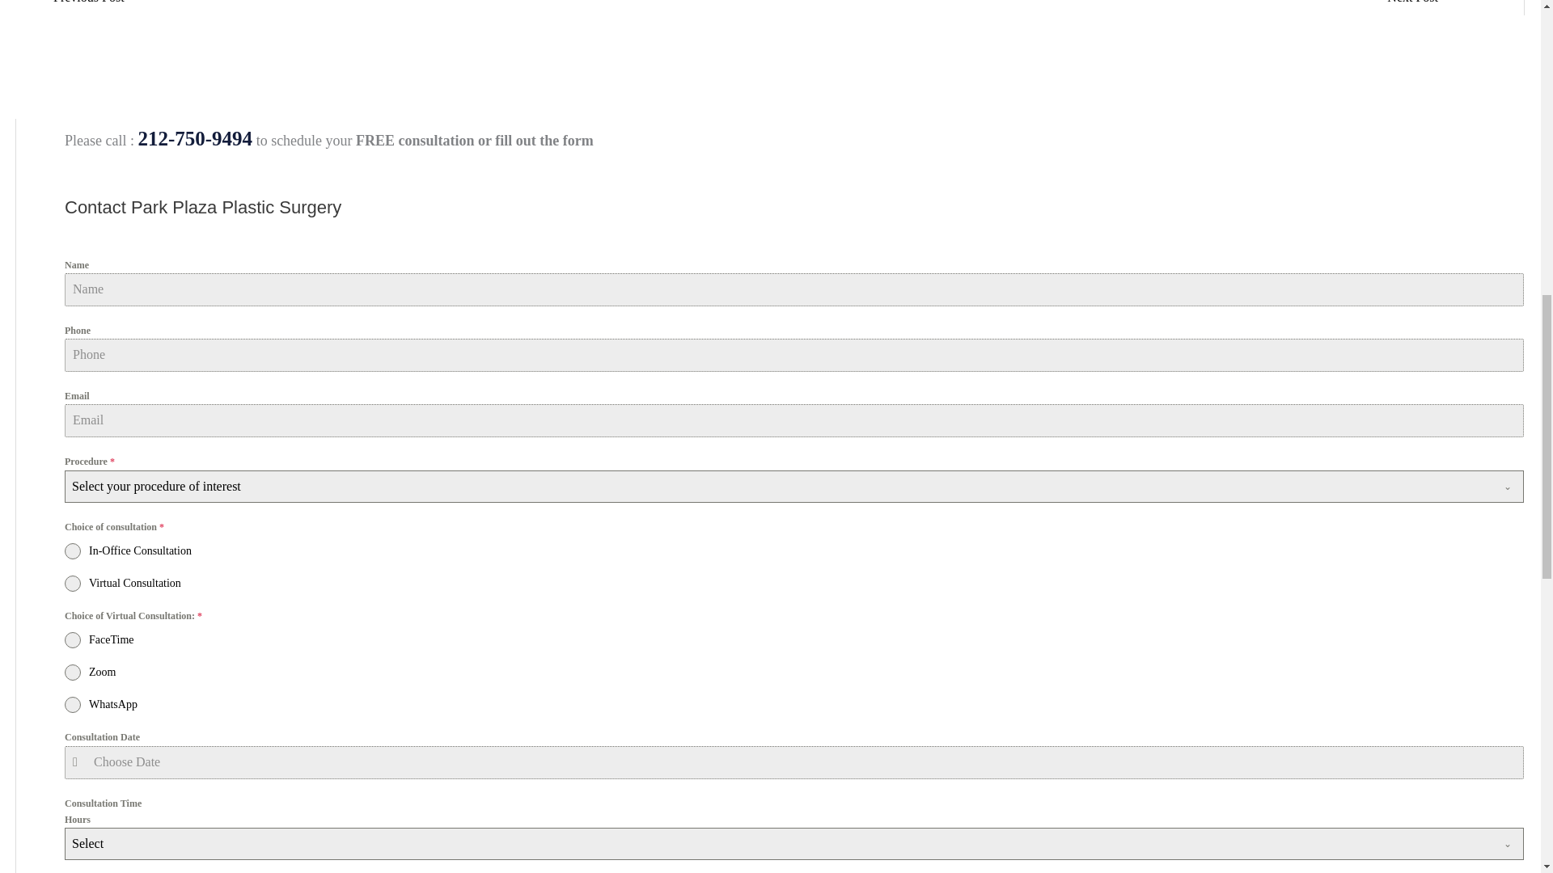 The height and width of the screenshot is (873, 1553). What do you see at coordinates (794, 551) in the screenshot?
I see `In-Office Consultation` at bounding box center [794, 551].